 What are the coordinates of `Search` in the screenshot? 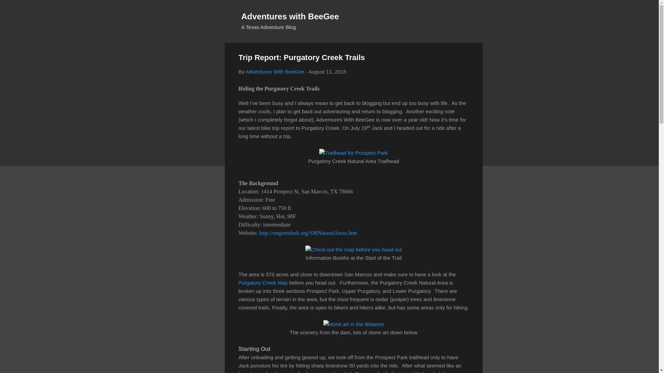 It's located at (13, 8).